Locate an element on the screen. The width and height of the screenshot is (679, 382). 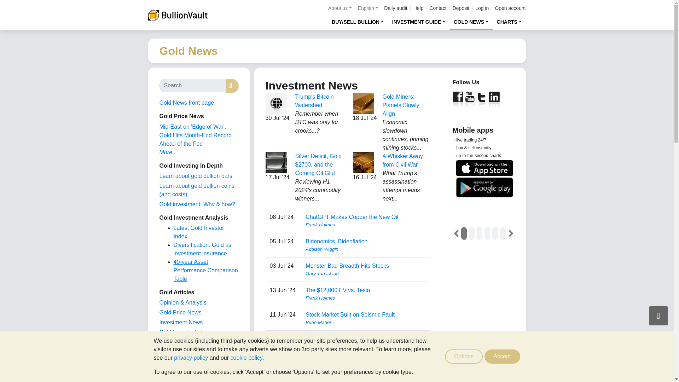
privacy policy is located at coordinates (191, 358).